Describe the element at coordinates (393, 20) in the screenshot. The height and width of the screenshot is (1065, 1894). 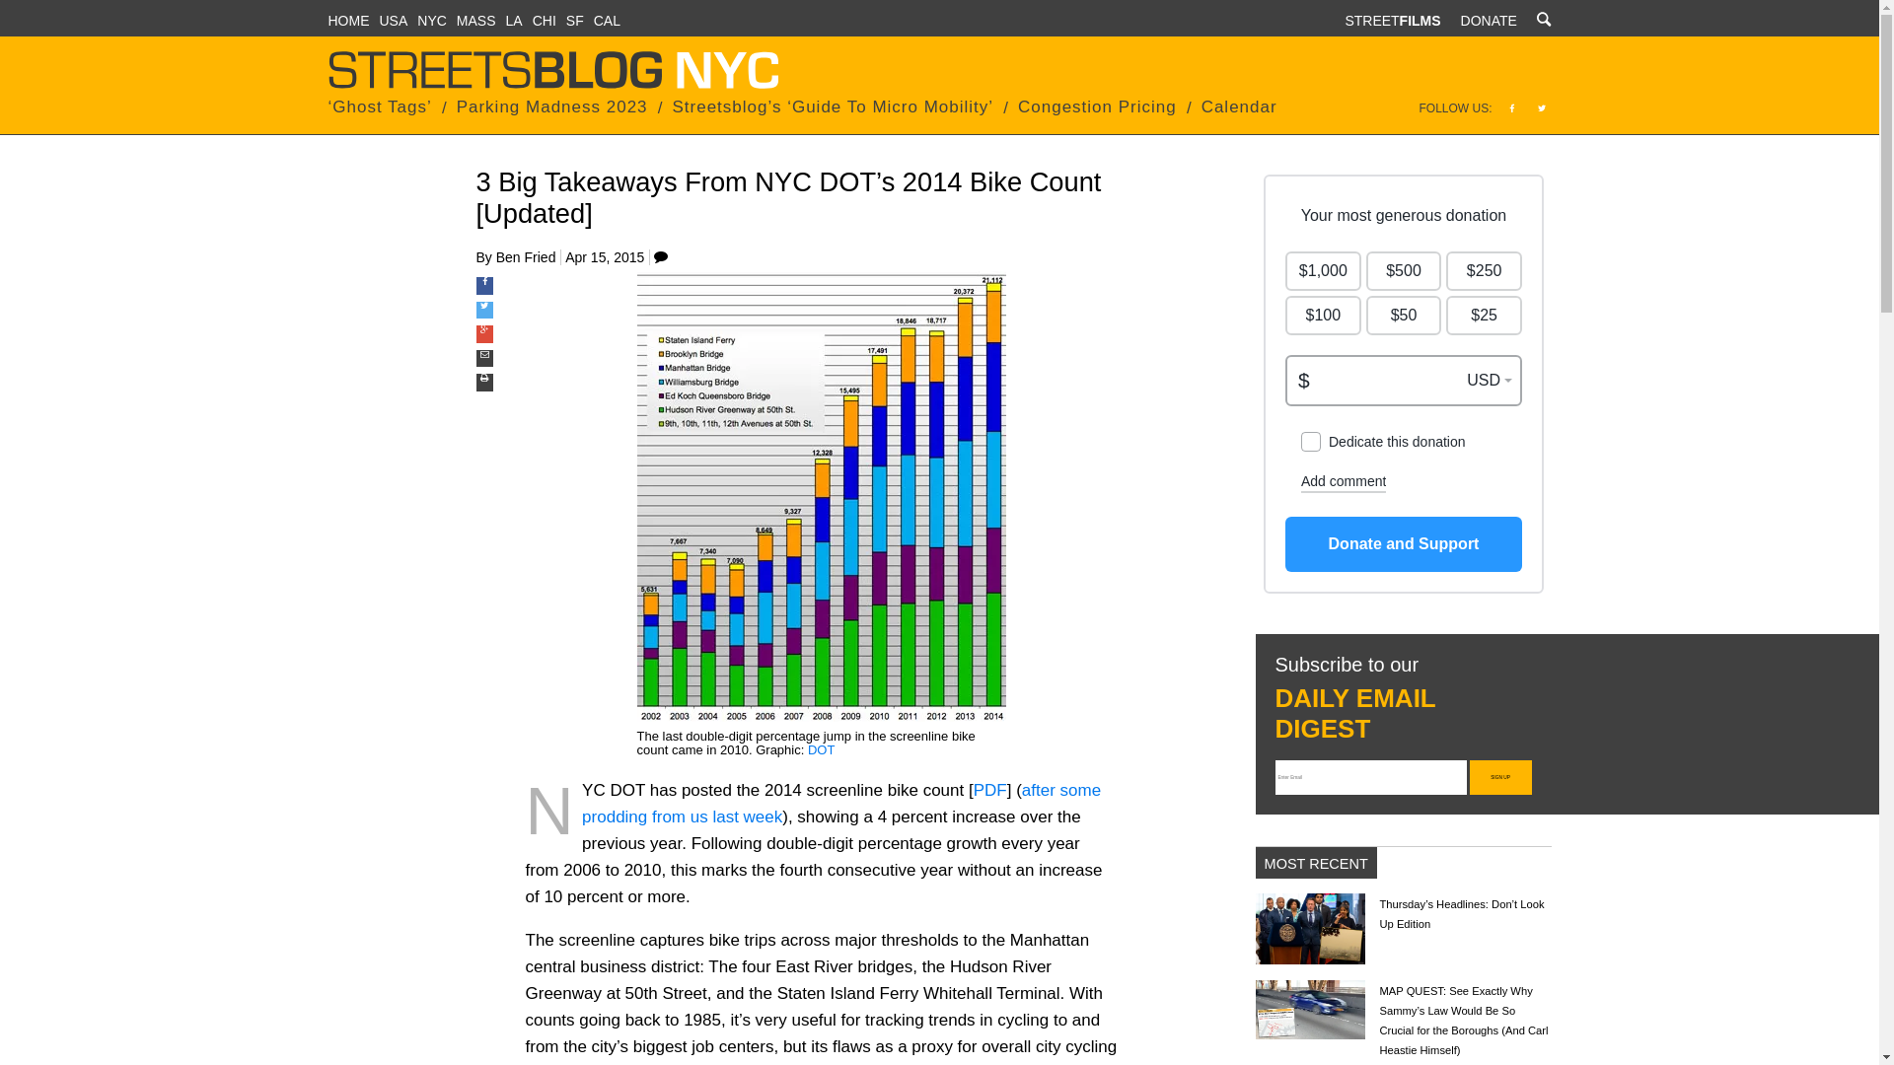
I see `USA` at that location.